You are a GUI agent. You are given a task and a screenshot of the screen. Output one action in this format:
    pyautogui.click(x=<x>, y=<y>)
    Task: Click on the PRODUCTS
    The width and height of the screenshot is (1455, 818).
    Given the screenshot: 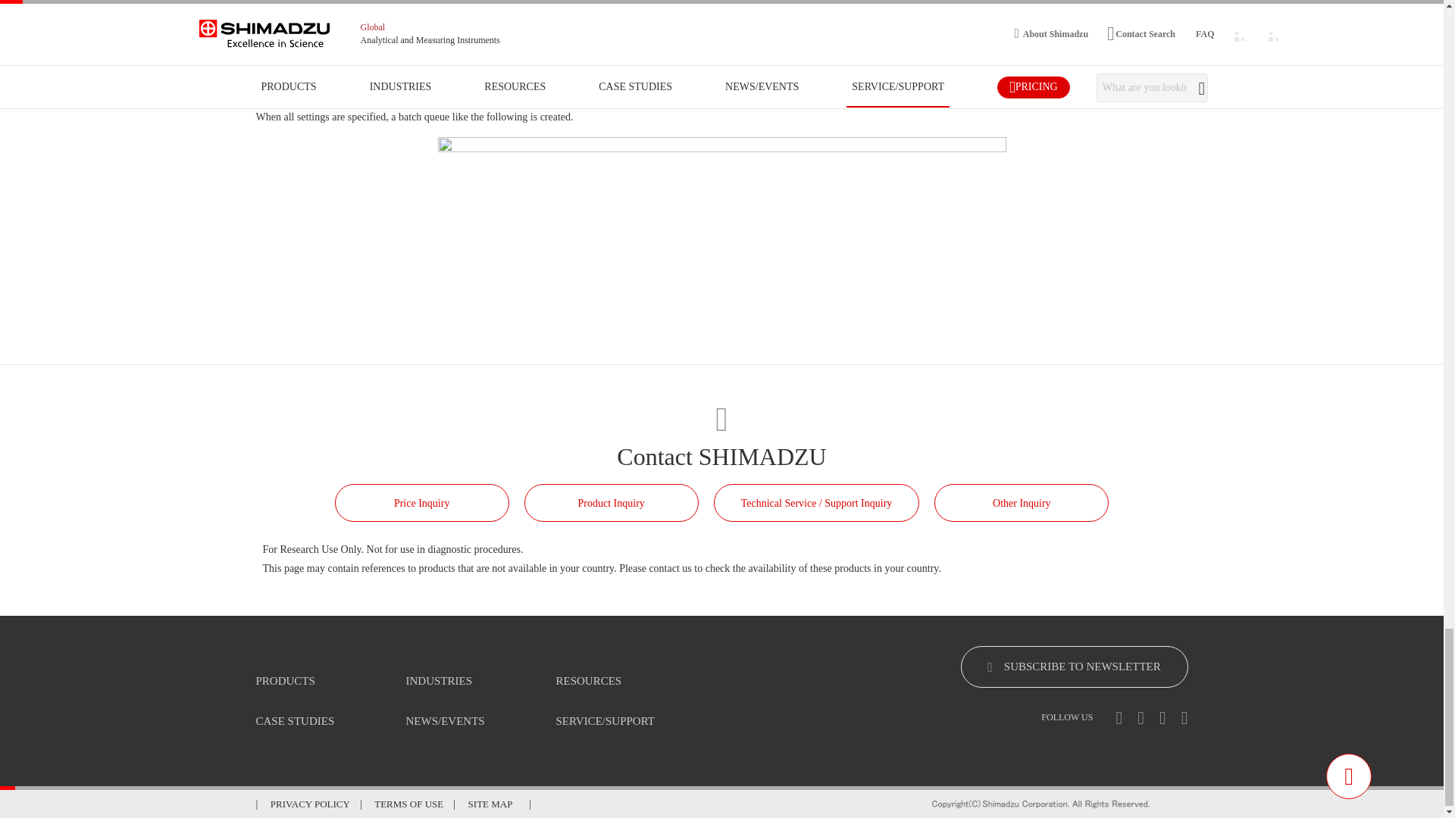 What is the action you would take?
    pyautogui.click(x=285, y=681)
    